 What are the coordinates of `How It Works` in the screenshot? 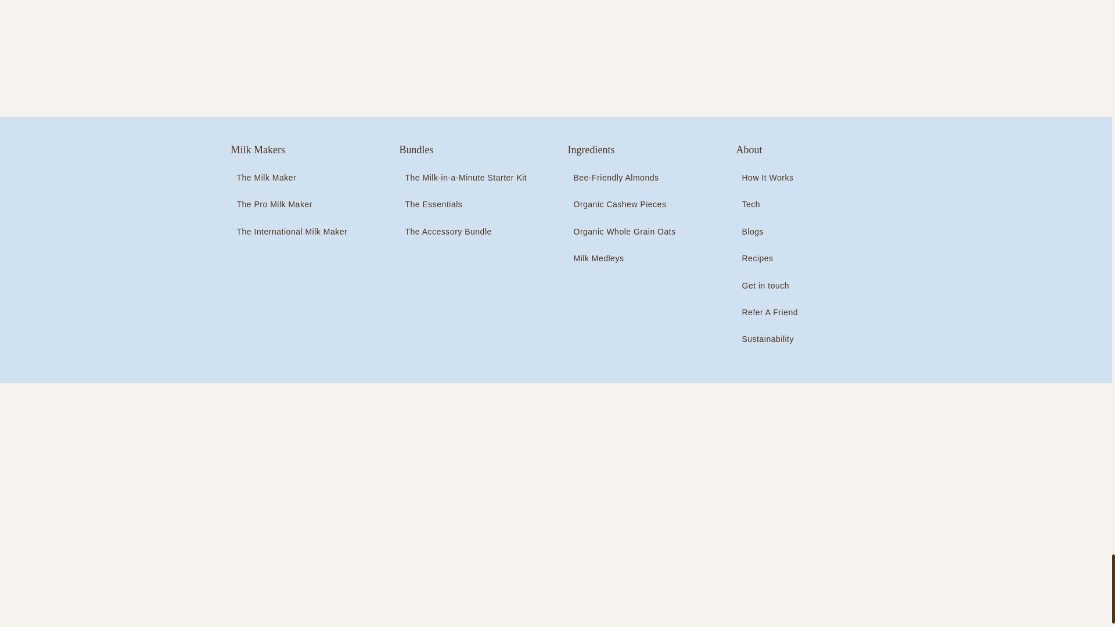 It's located at (770, 178).